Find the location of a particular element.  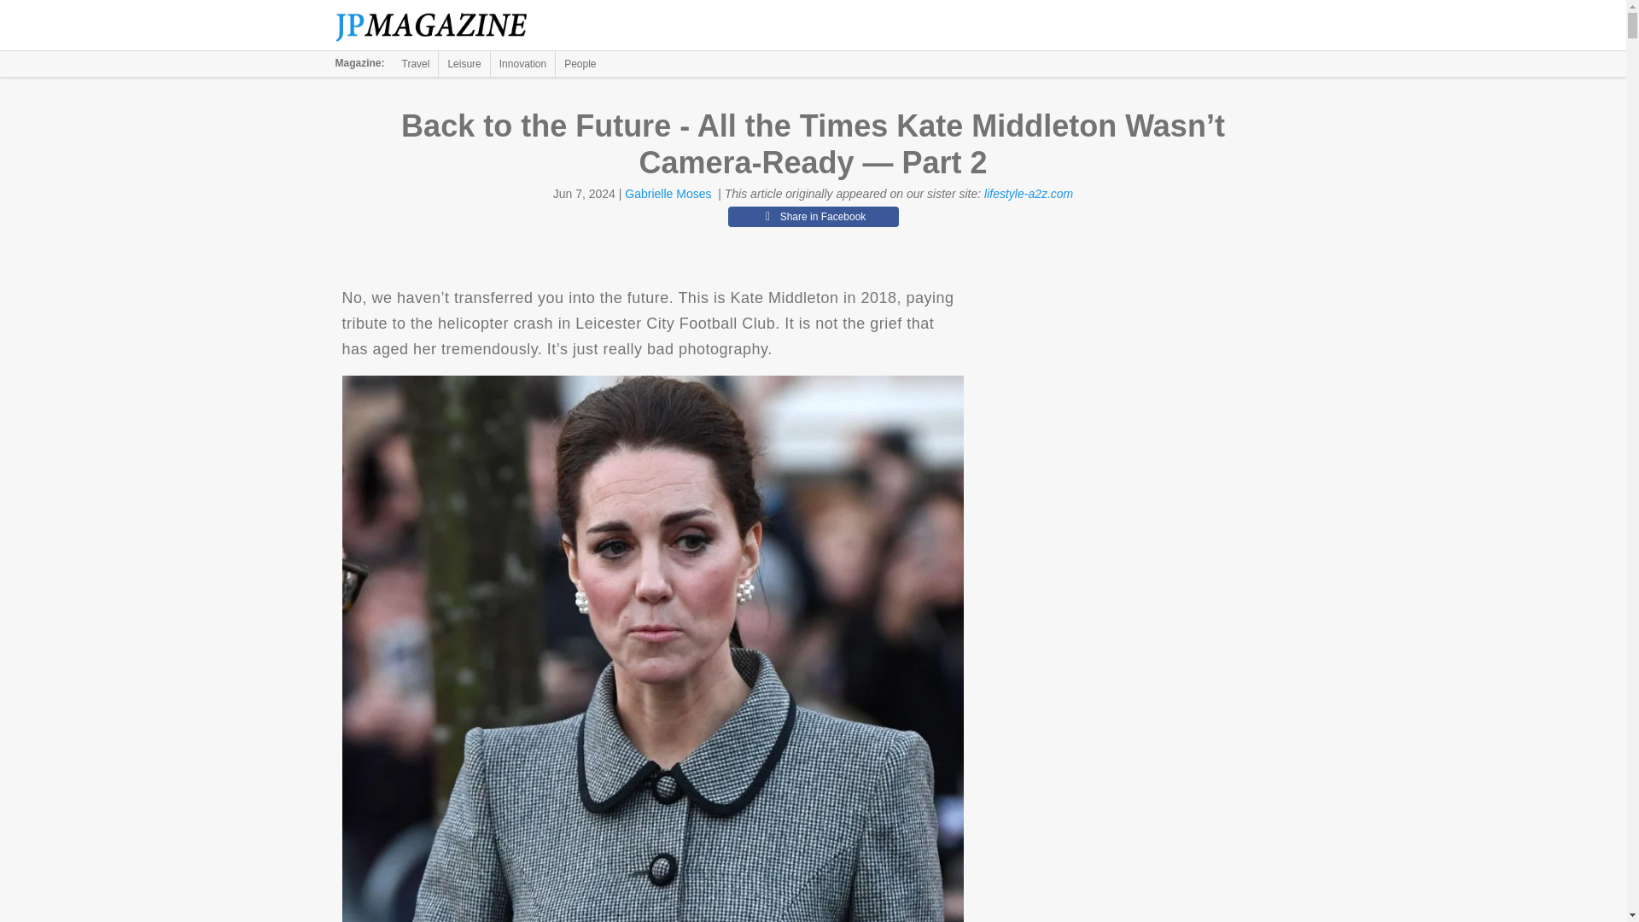

Leisure is located at coordinates (464, 63).